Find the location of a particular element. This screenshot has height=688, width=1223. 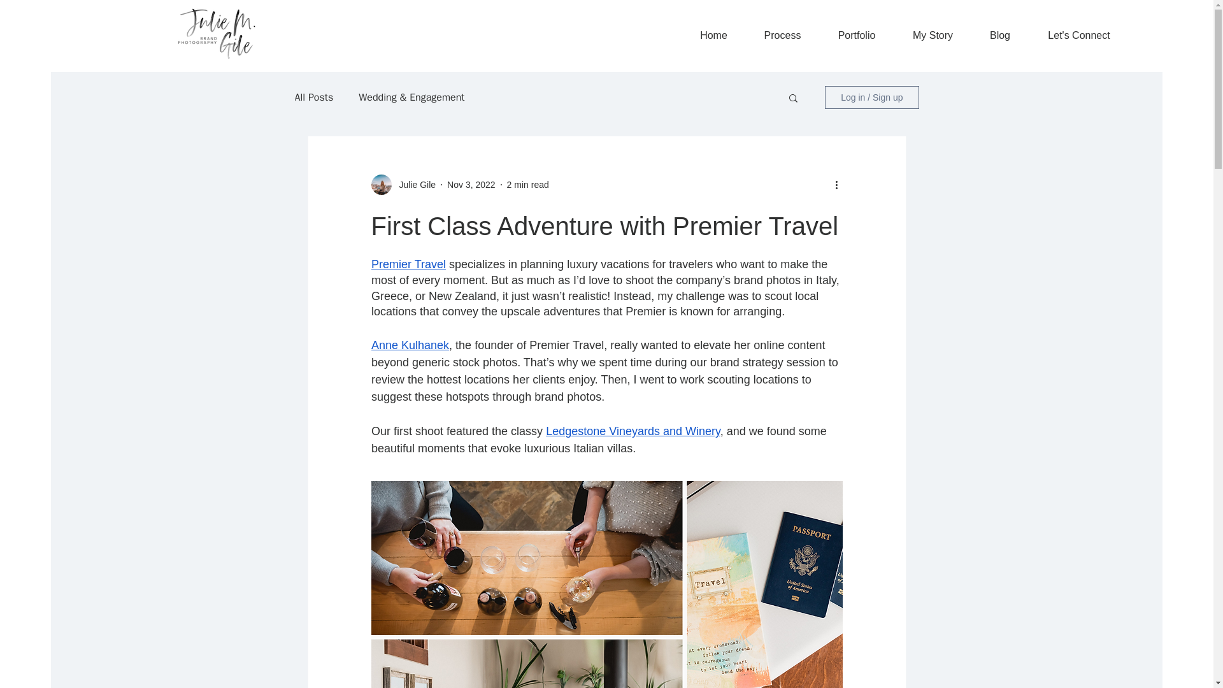

My Story is located at coordinates (933, 36).